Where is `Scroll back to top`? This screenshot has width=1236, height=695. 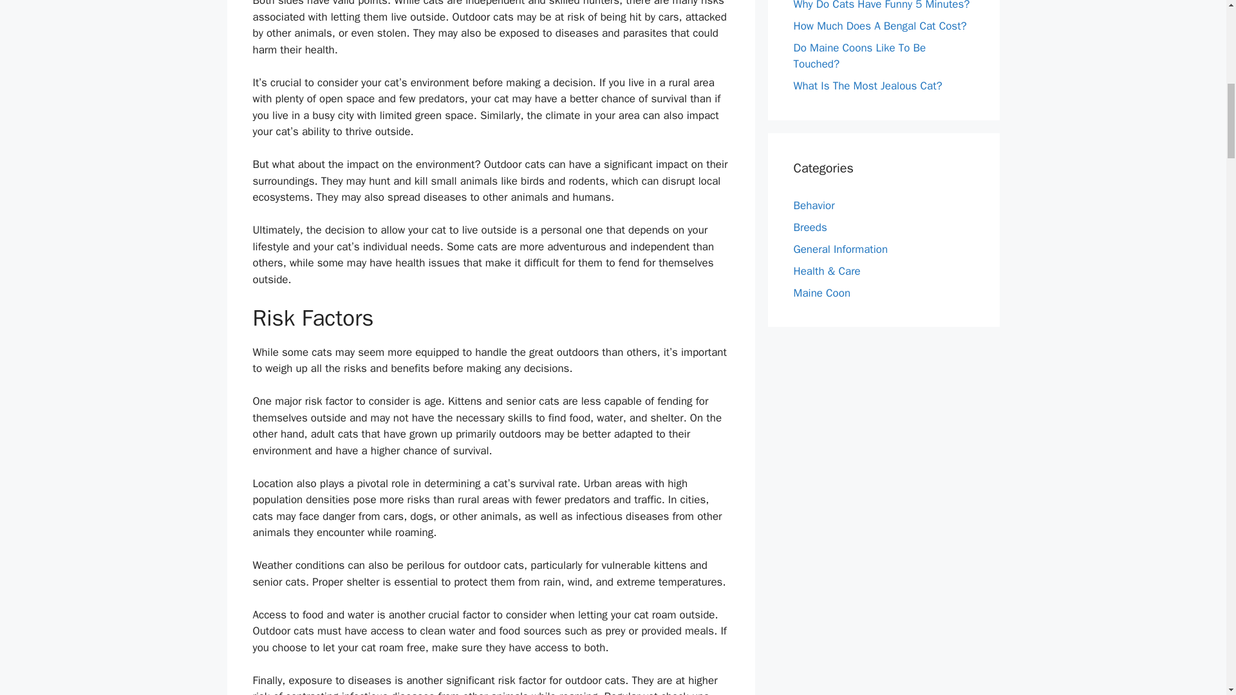 Scroll back to top is located at coordinates (1194, 611).